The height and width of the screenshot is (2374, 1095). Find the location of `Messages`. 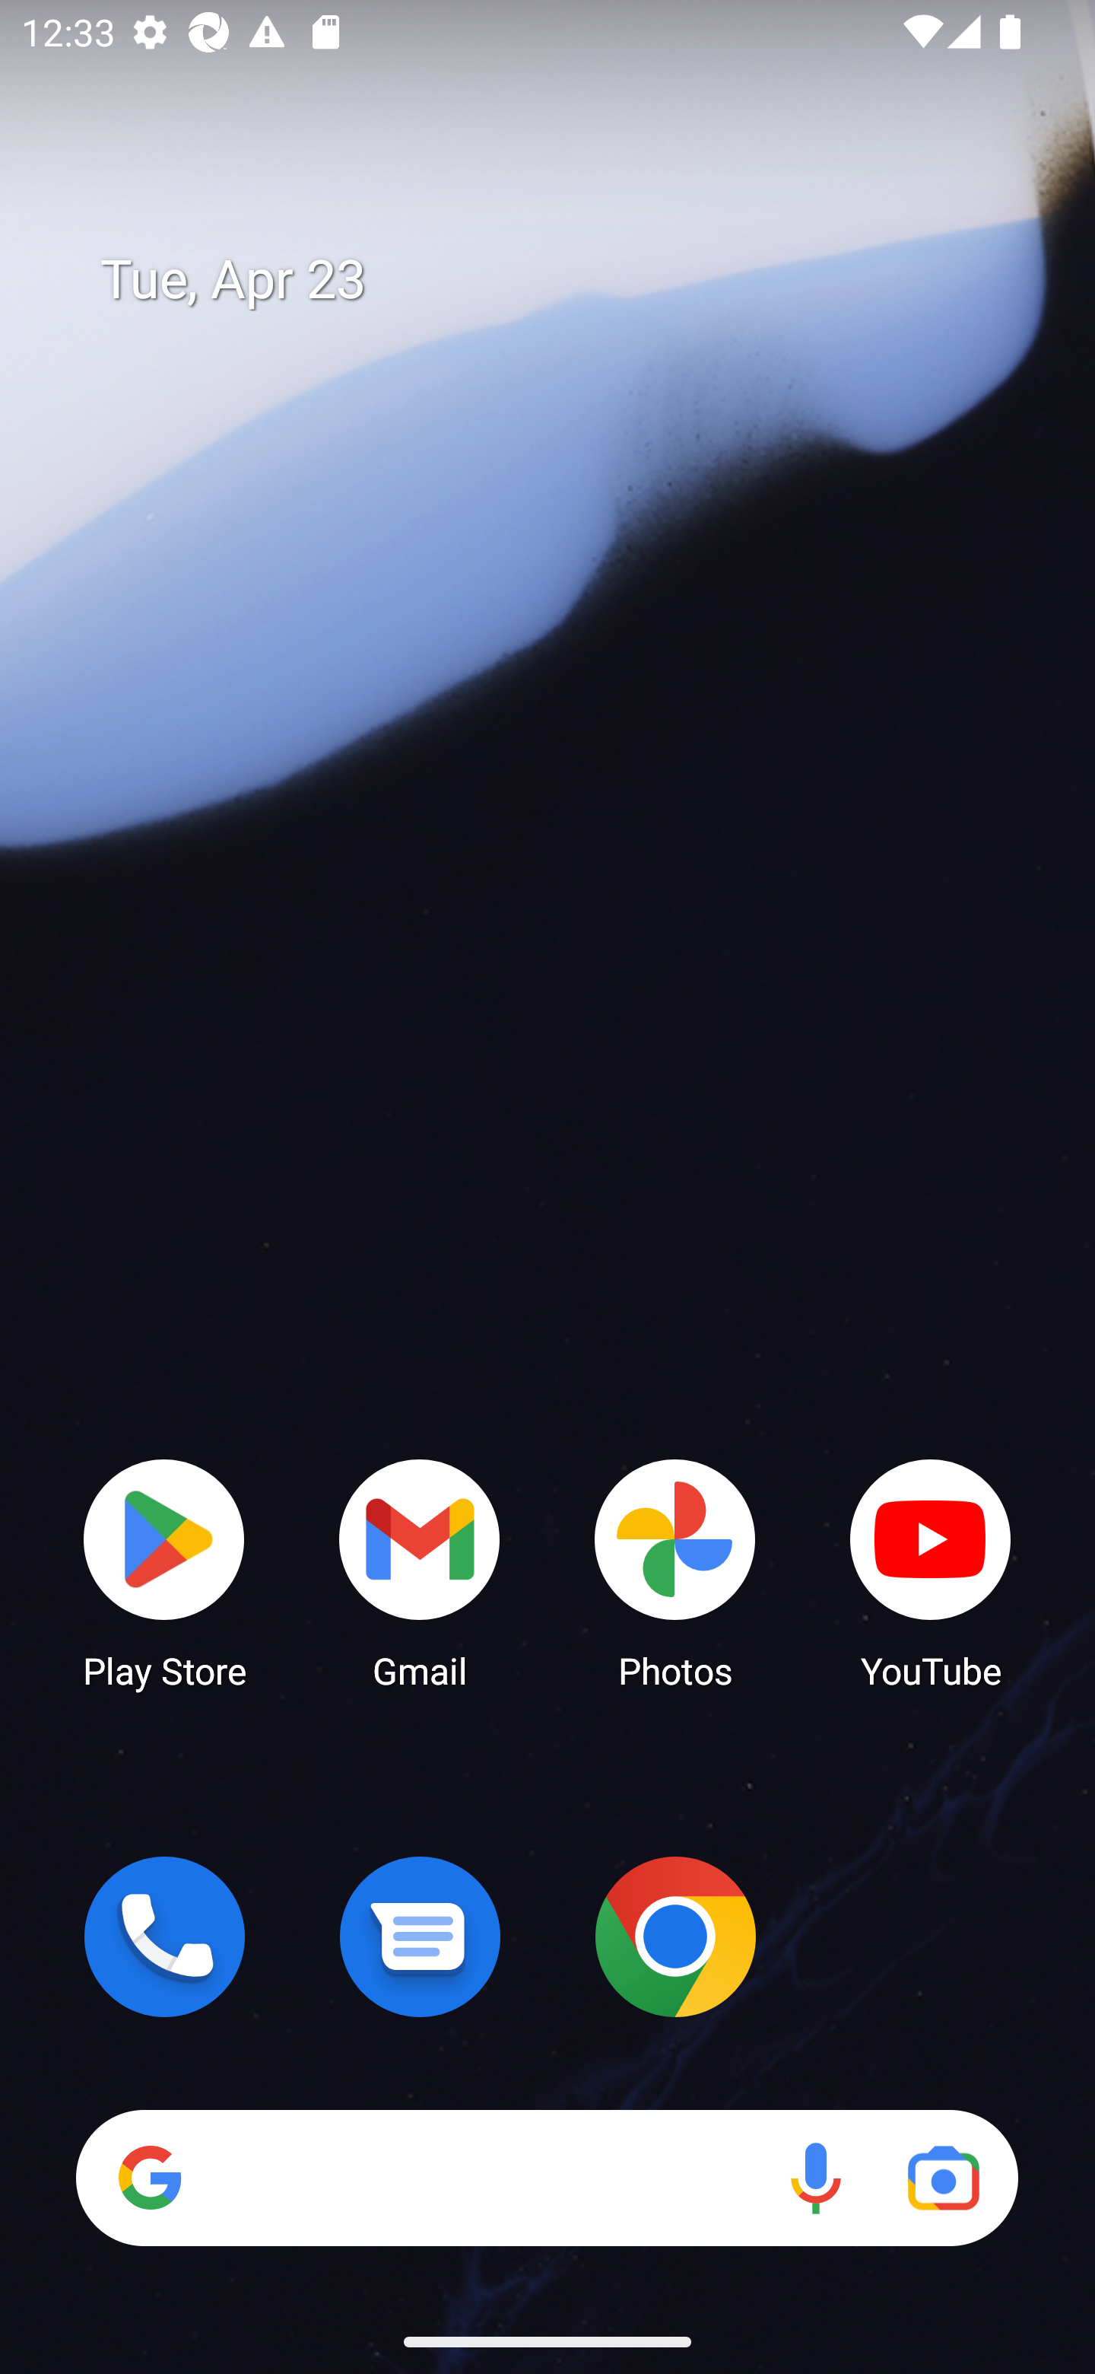

Messages is located at coordinates (420, 1936).